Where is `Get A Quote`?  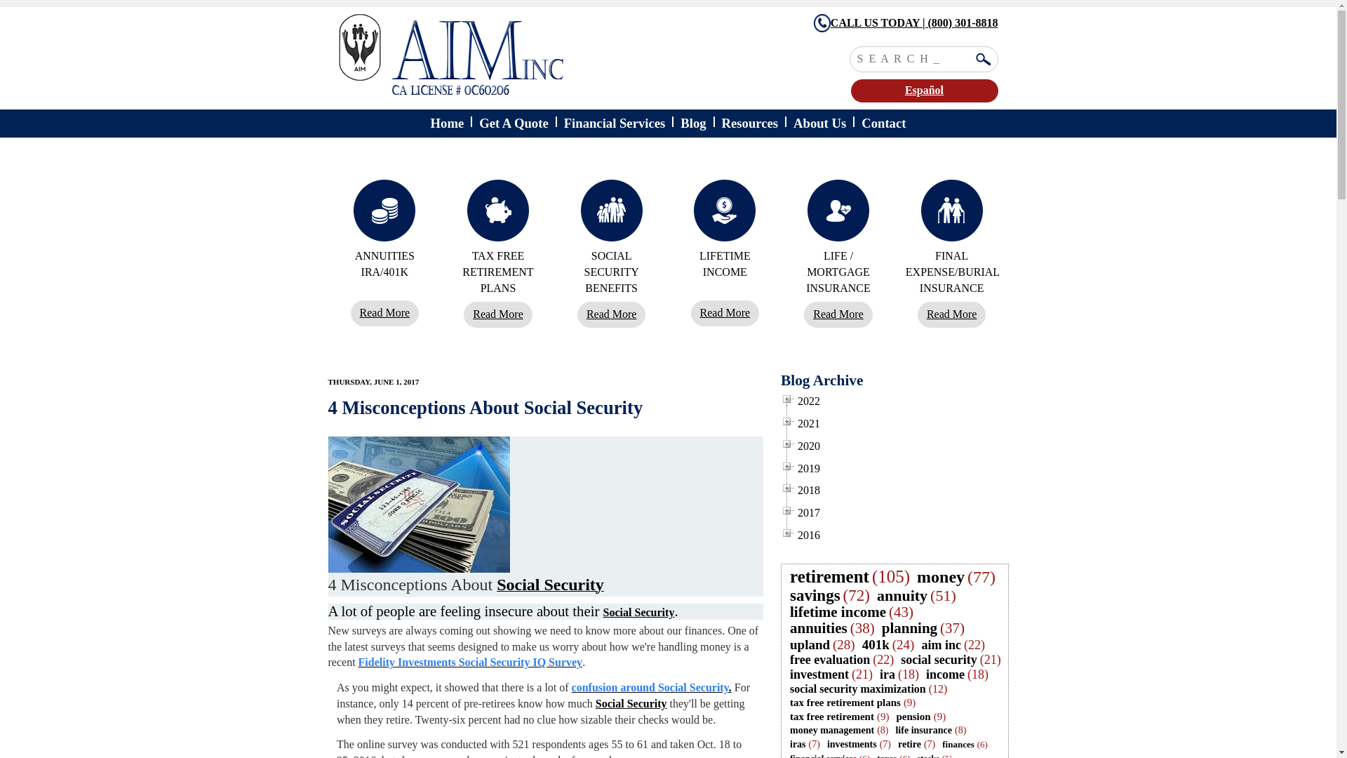 Get A Quote is located at coordinates (514, 124).